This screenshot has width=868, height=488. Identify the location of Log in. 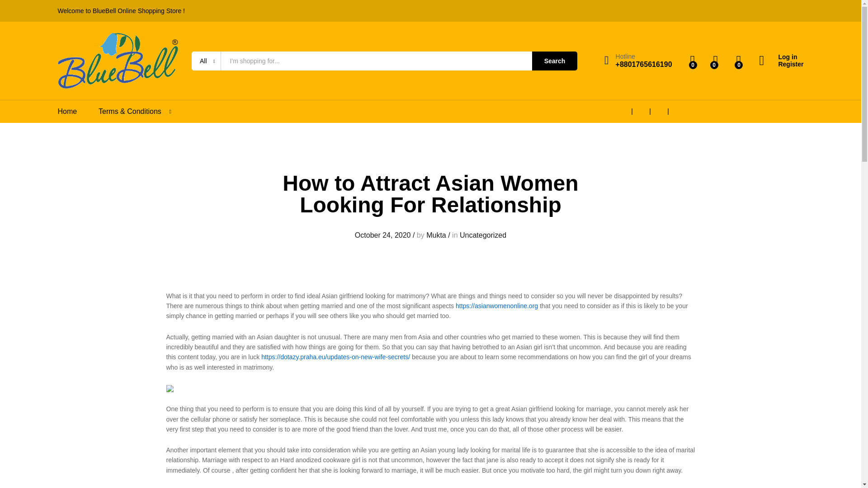
(781, 57).